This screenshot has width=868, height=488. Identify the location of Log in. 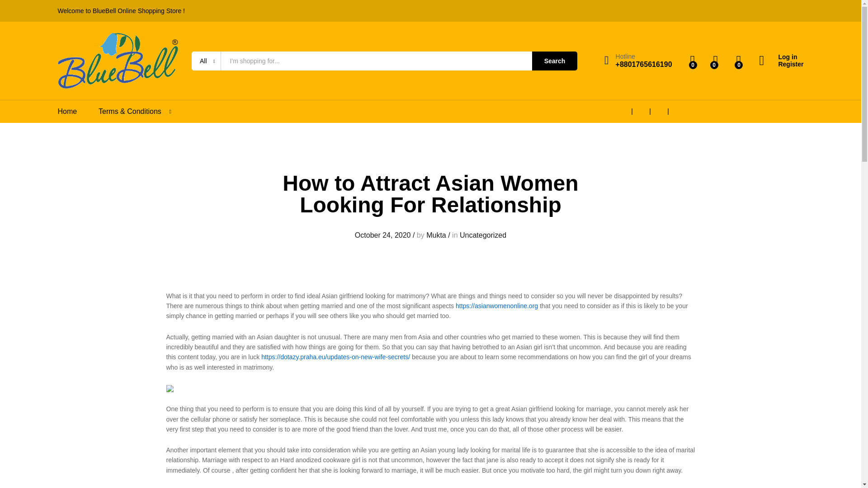
(781, 57).